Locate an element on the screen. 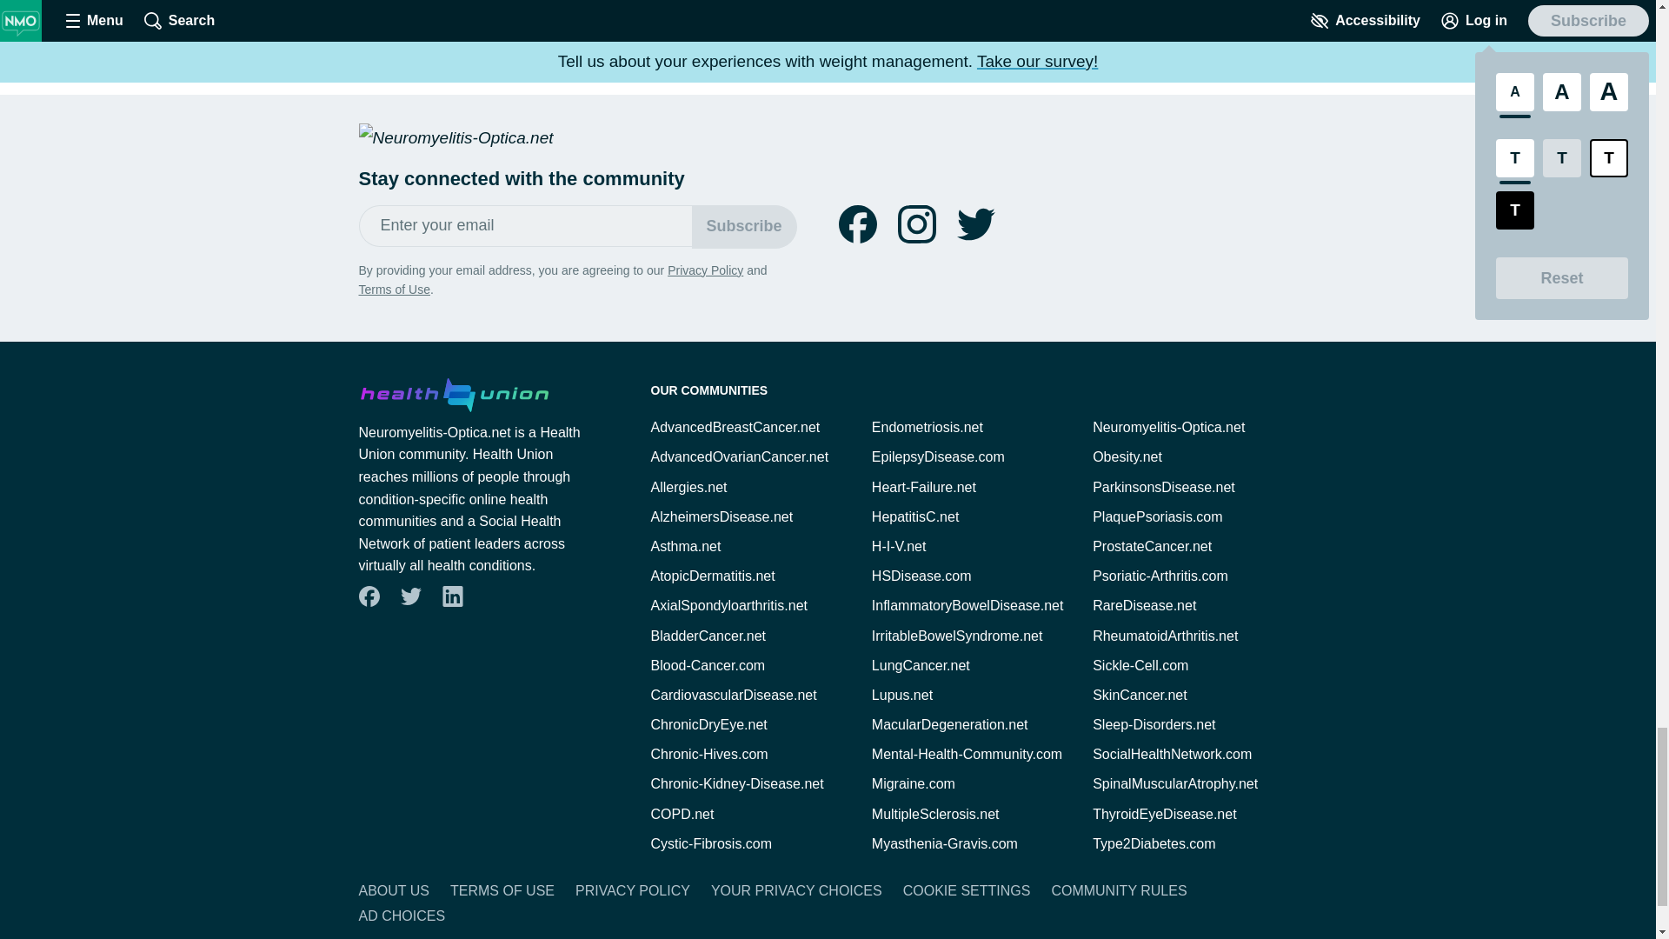 The image size is (1669, 939). Follow us on twitter is located at coordinates (975, 224).